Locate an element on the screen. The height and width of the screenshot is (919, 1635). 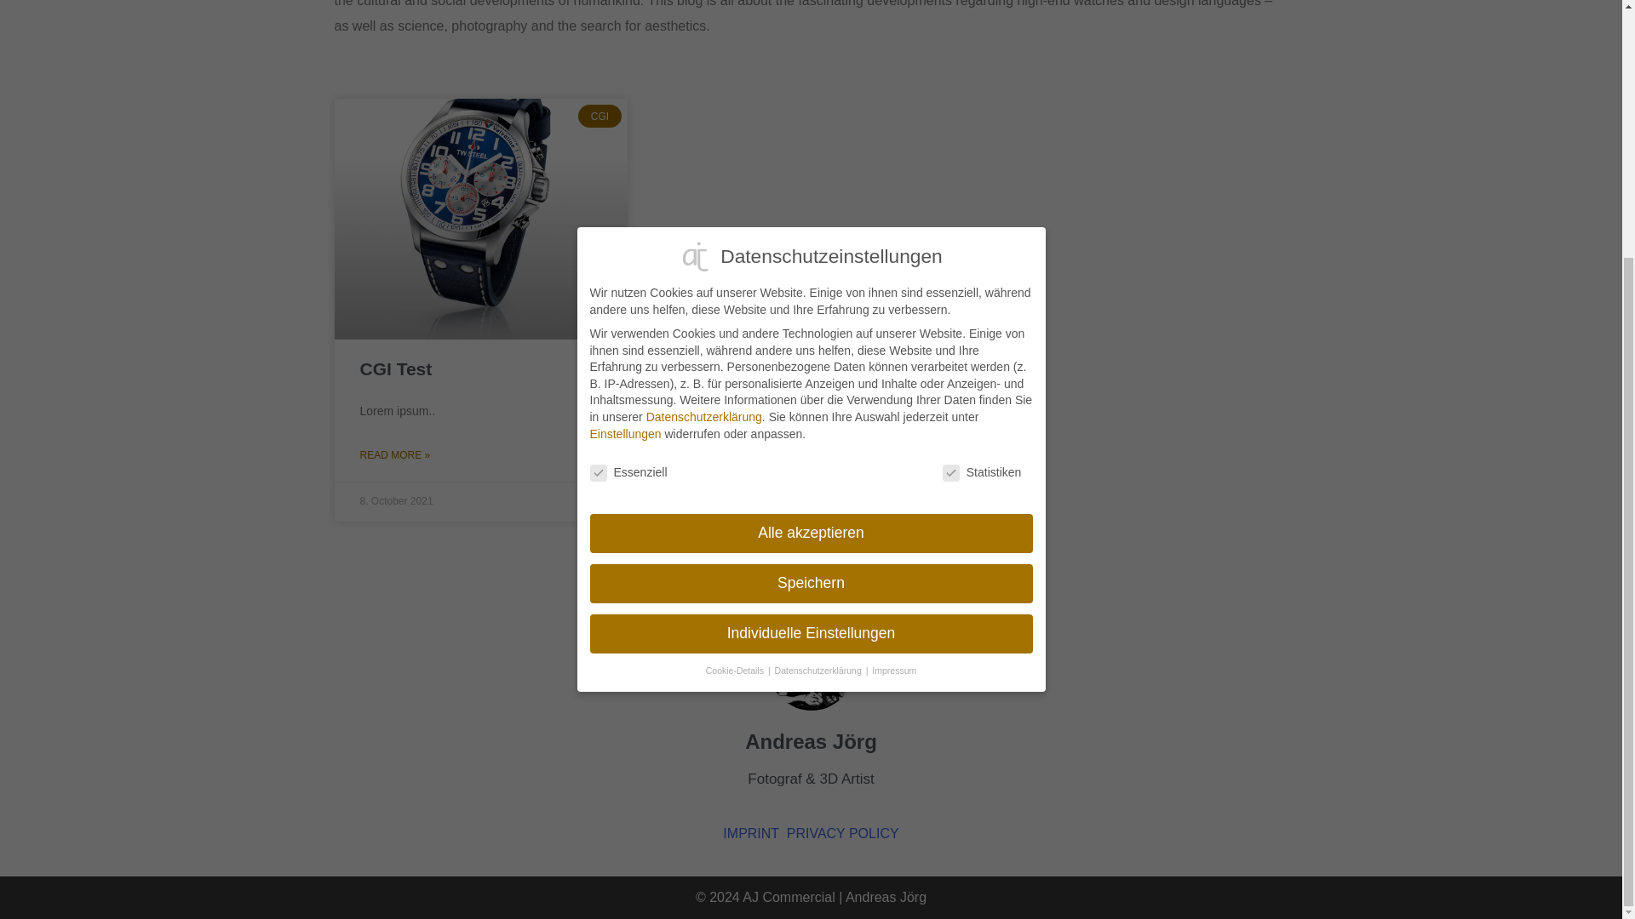
Cookie-Details is located at coordinates (736, 323).